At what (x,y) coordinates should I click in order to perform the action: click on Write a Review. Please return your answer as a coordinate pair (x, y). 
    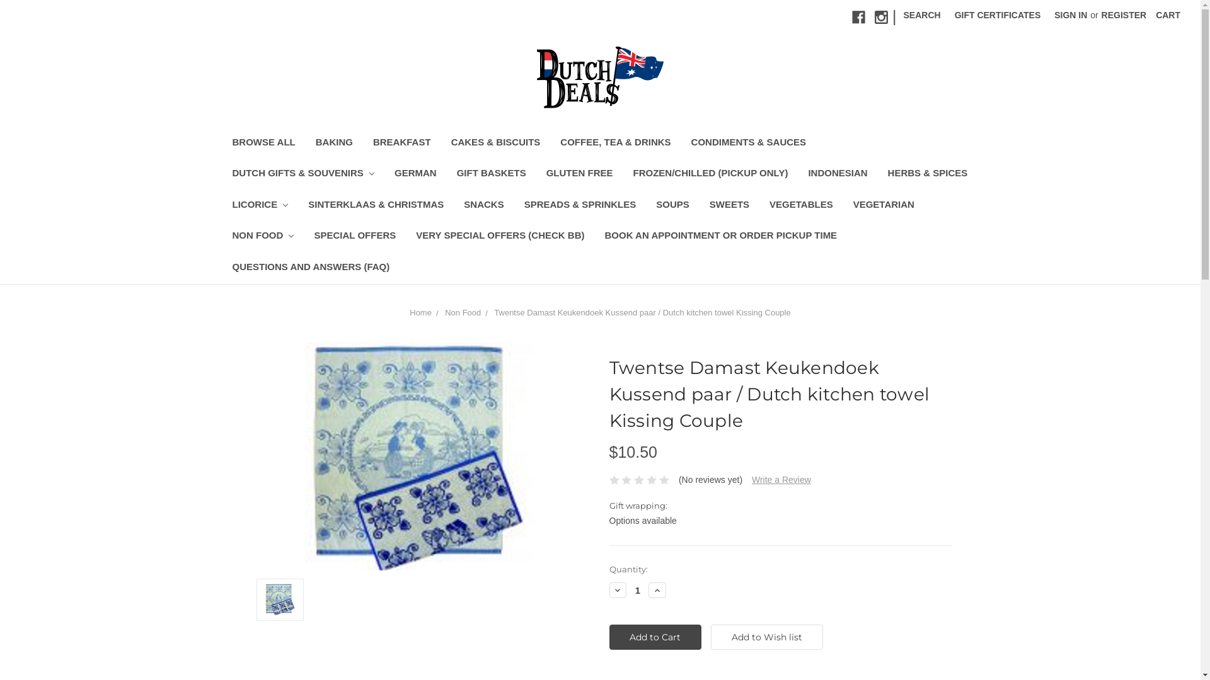
    Looking at the image, I should click on (781, 480).